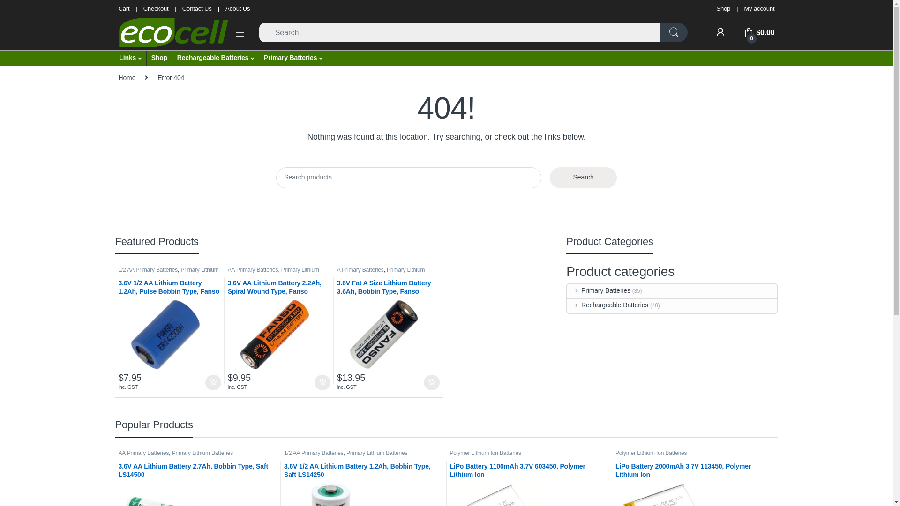 Image resolution: width=900 pixels, height=506 pixels. What do you see at coordinates (127, 78) in the screenshot?
I see `Home` at bounding box center [127, 78].